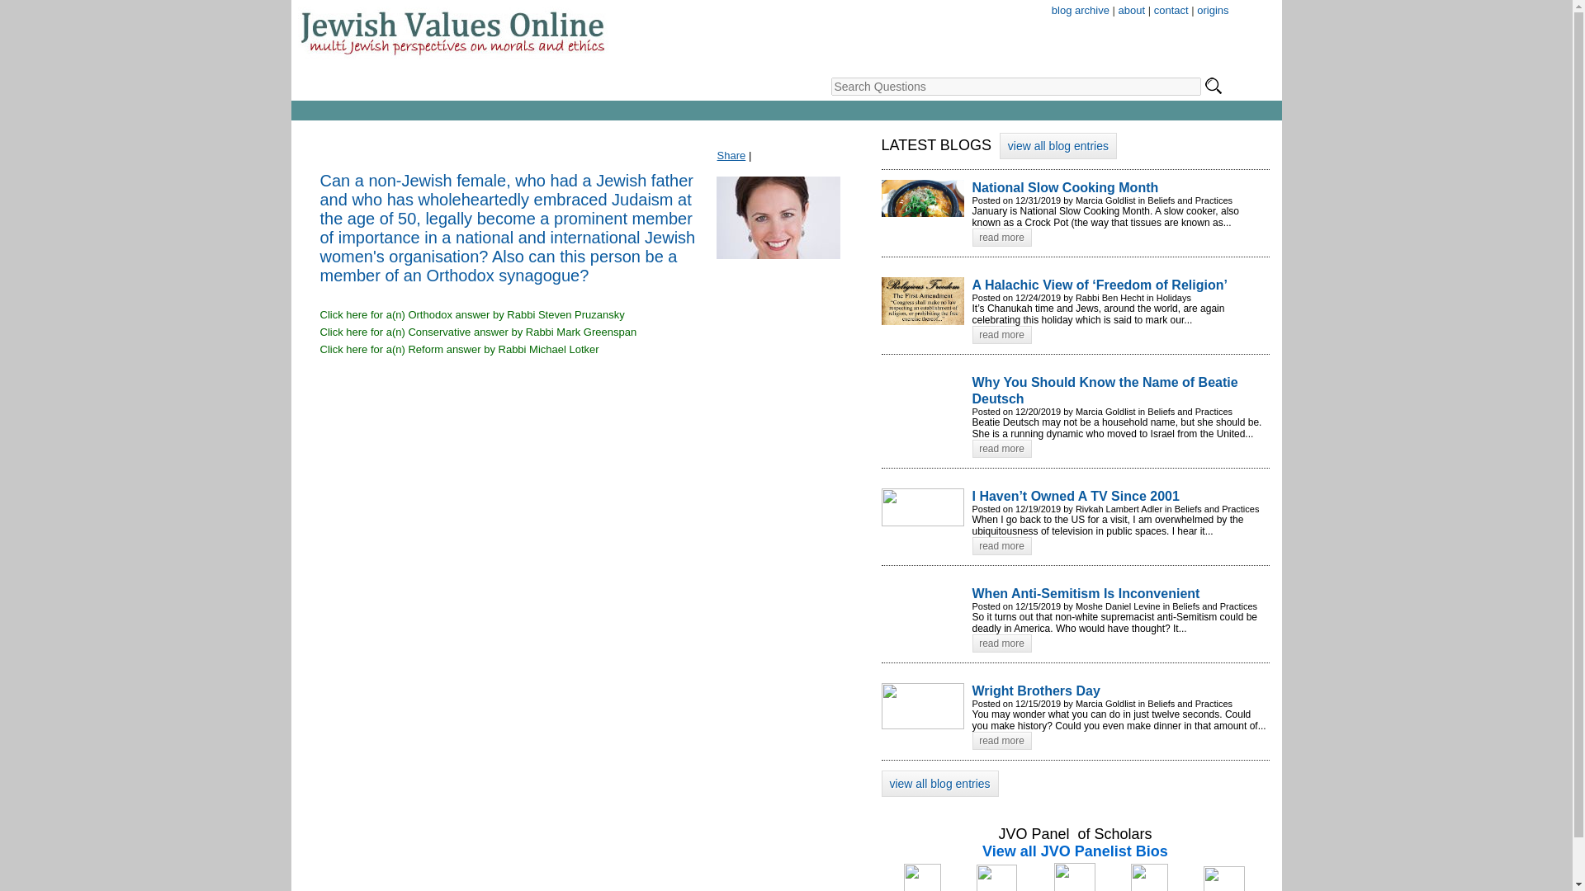 This screenshot has height=891, width=1585. I want to click on read more, so click(1002, 546).